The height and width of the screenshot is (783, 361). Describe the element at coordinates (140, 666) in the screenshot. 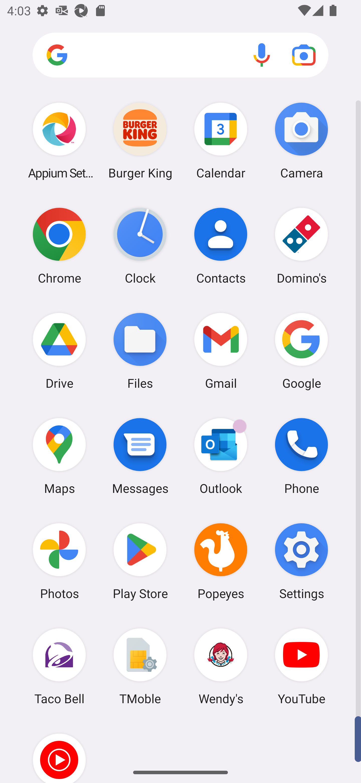

I see `TMoble` at that location.